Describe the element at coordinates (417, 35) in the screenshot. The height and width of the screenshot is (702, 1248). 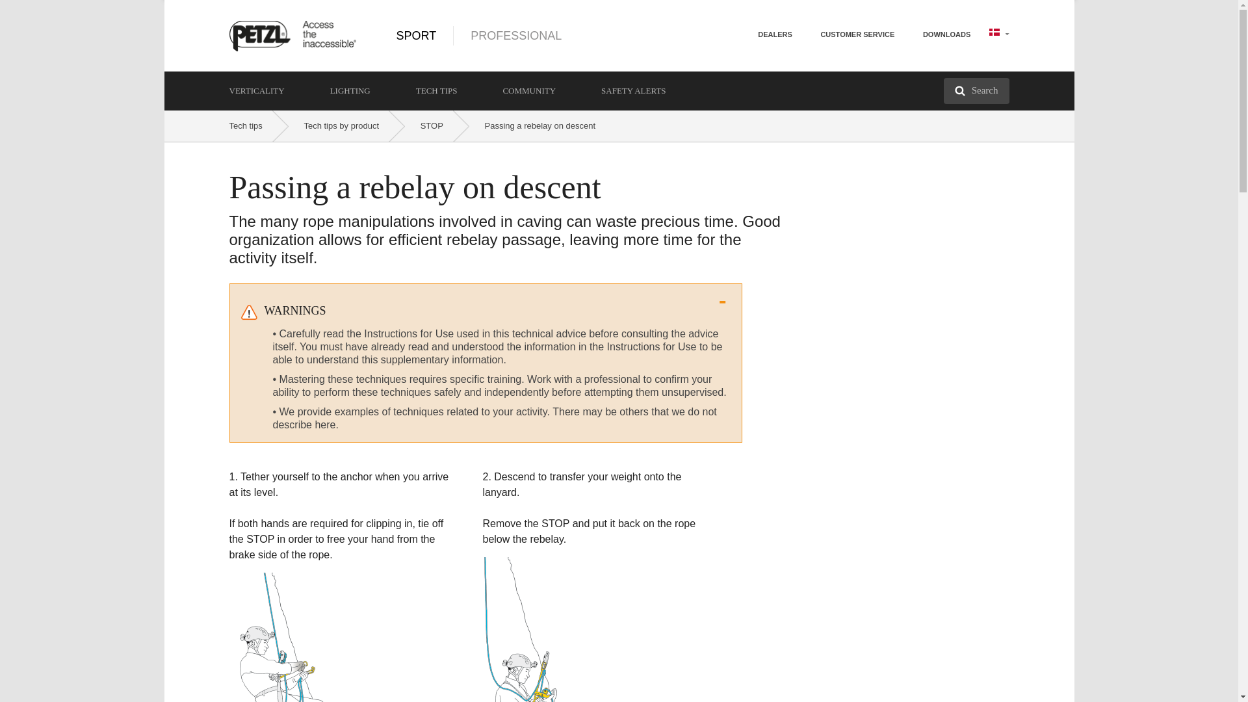
I see `SPORT` at that location.